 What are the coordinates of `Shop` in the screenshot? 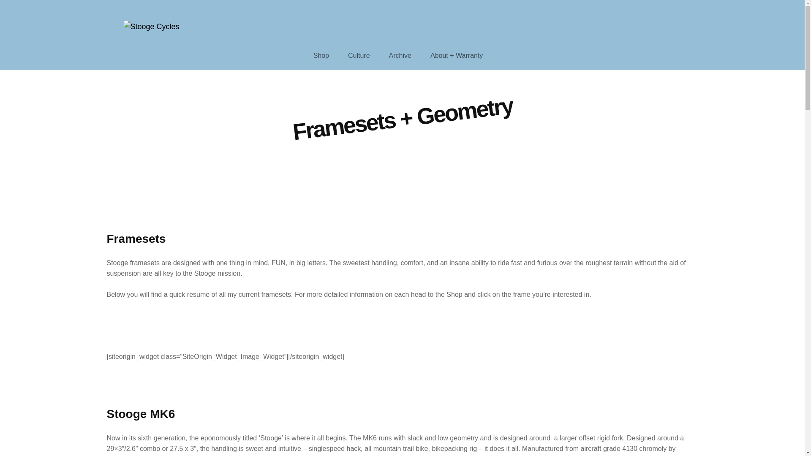 It's located at (321, 56).